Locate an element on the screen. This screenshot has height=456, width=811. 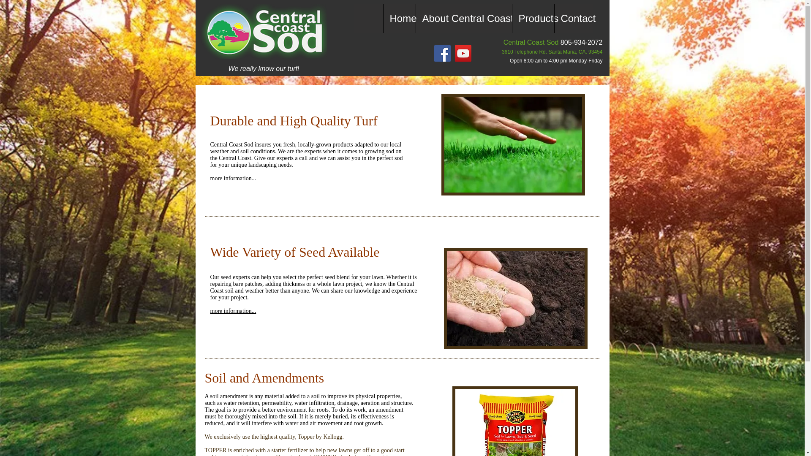
more information... is located at coordinates (233, 178).